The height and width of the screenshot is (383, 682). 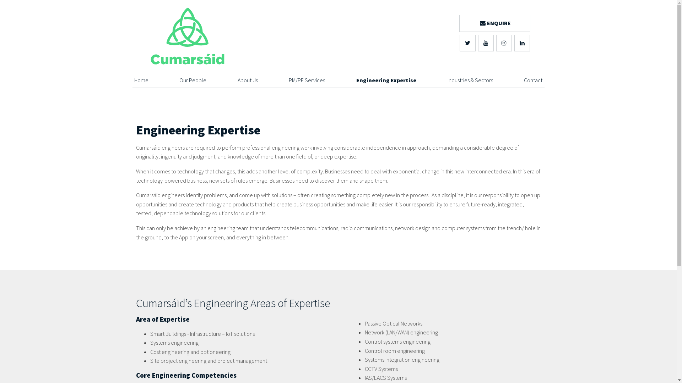 I want to click on About Us, so click(x=248, y=80).